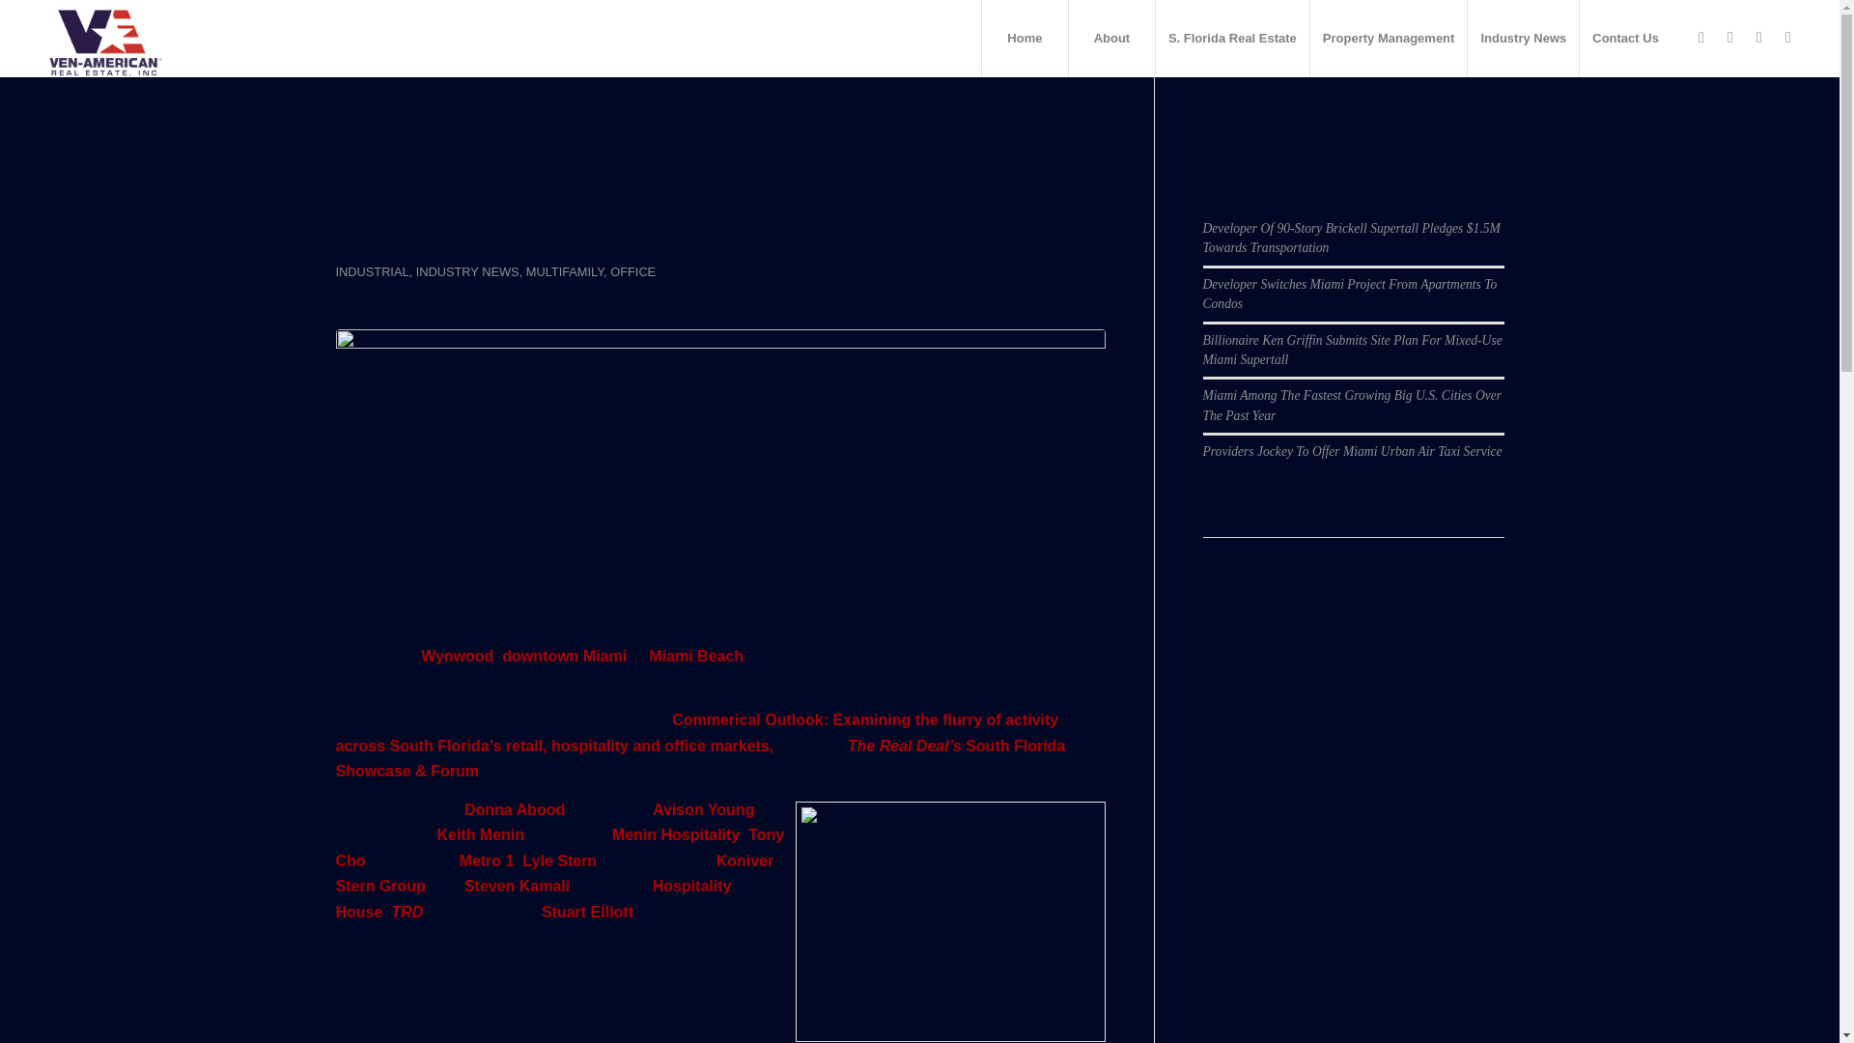 Image resolution: width=1854 pixels, height=1043 pixels. What do you see at coordinates (1350, 294) in the screenshot?
I see `Developer Switches Miami Project From Apartments To Condos` at bounding box center [1350, 294].